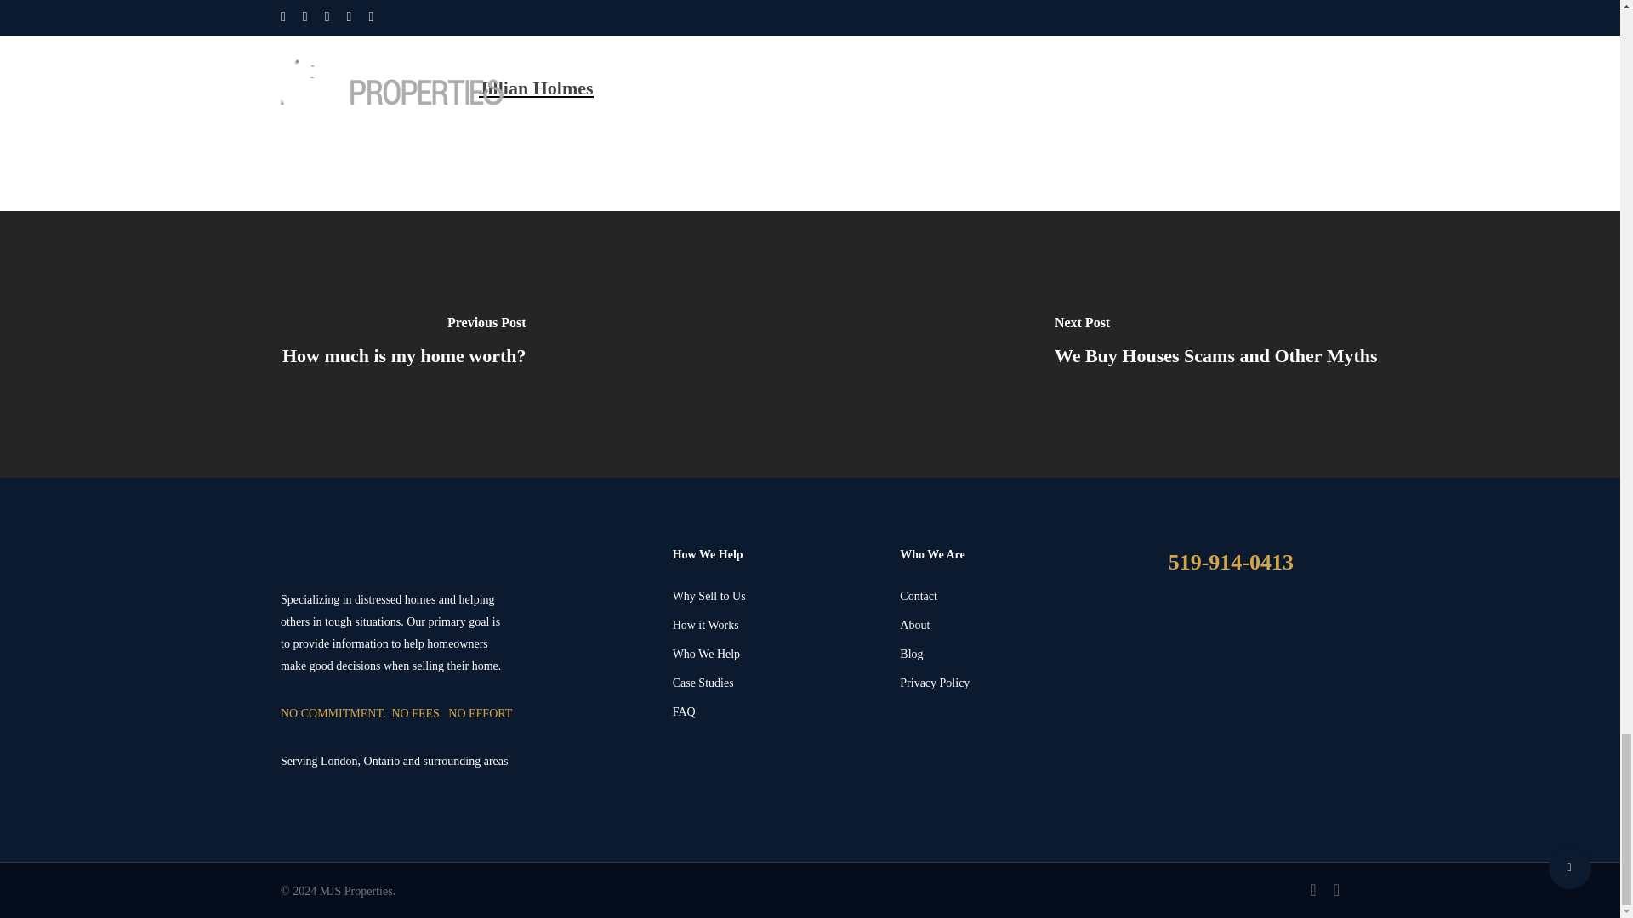 This screenshot has width=1633, height=918. What do you see at coordinates (776, 683) in the screenshot?
I see `Case Studies` at bounding box center [776, 683].